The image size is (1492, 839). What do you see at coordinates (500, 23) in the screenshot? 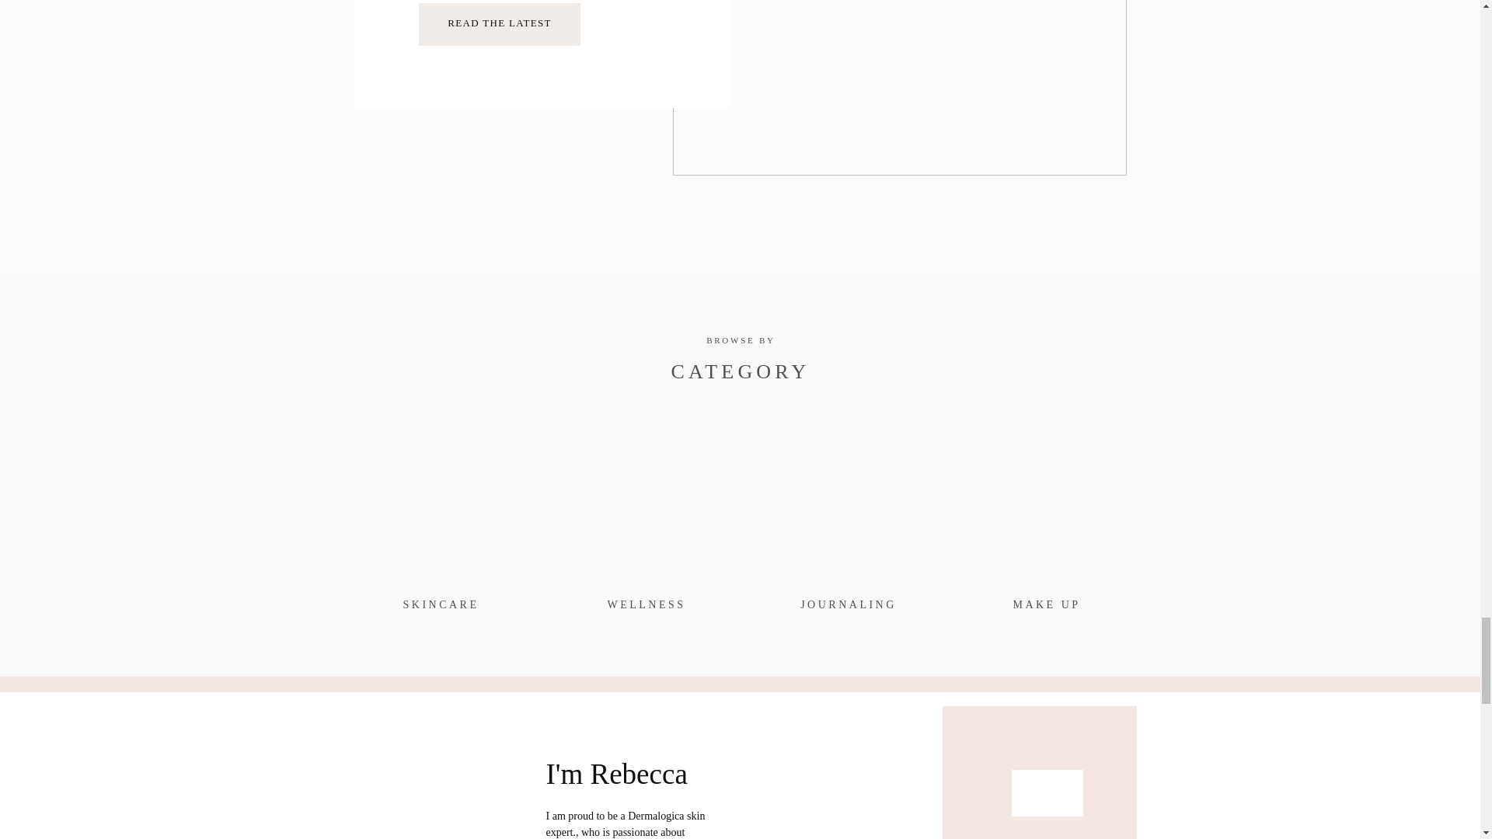
I see `Discover My 5 Top Makeup Must-Haves` at bounding box center [500, 23].